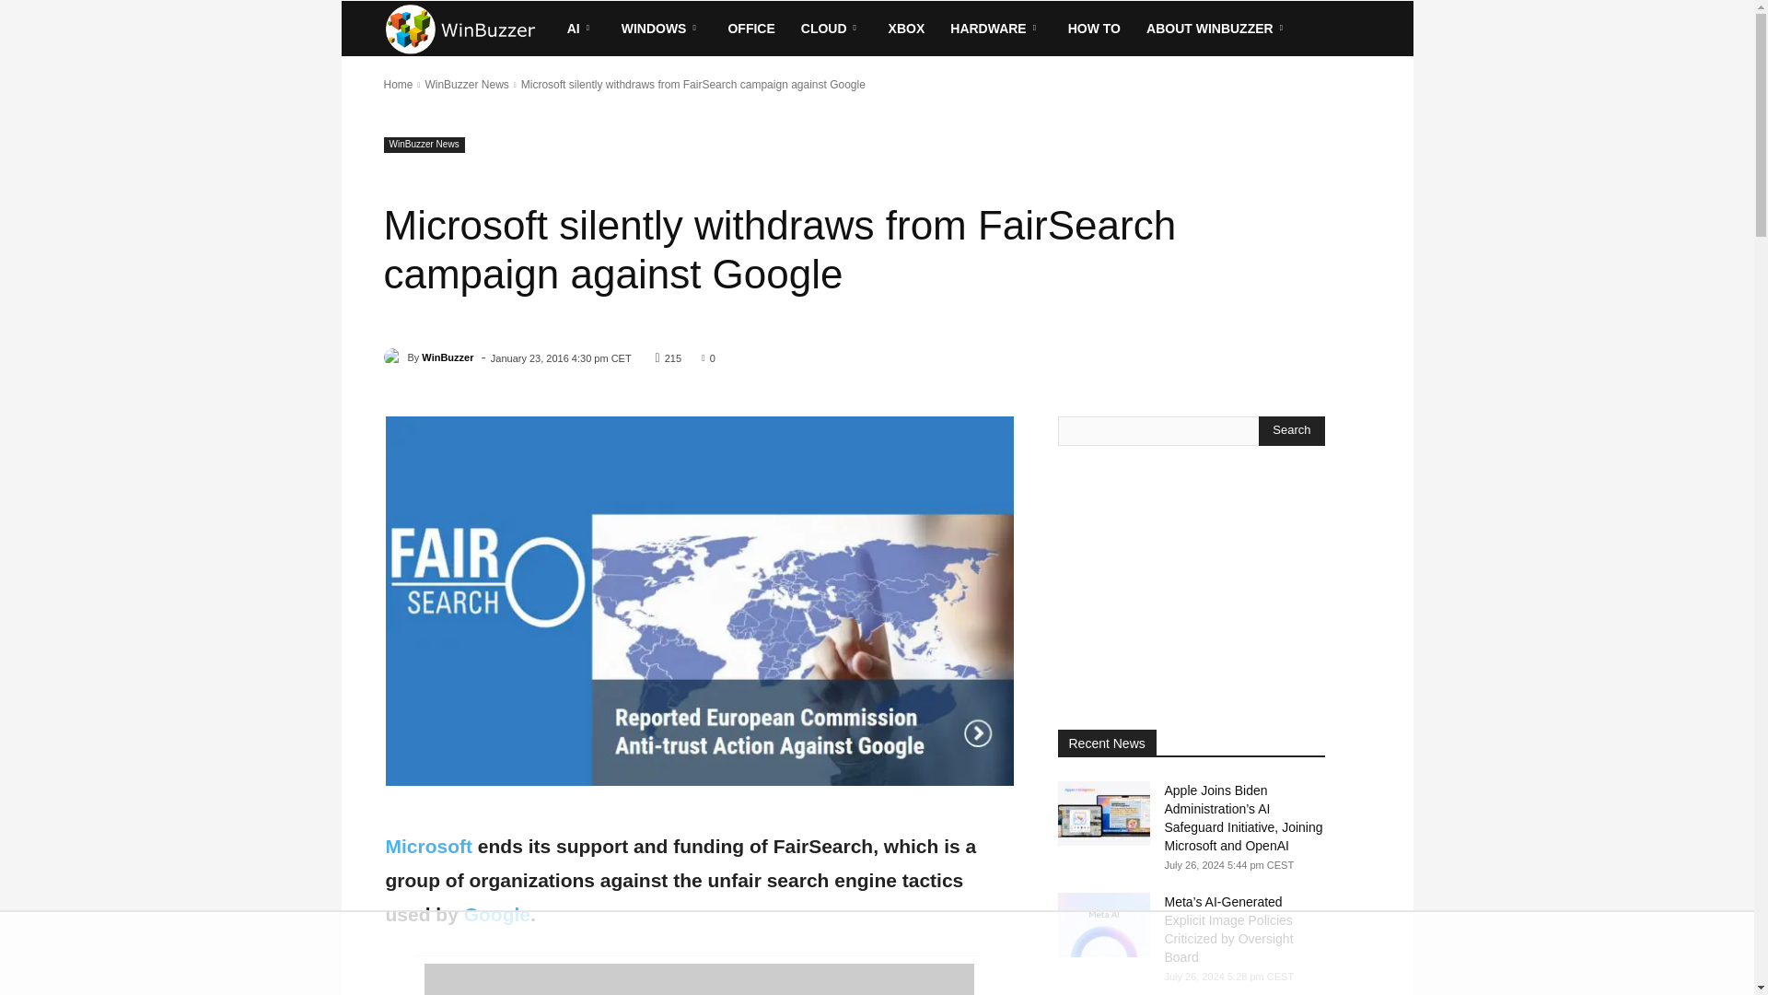  I want to click on WinBuzzer, so click(394, 357).